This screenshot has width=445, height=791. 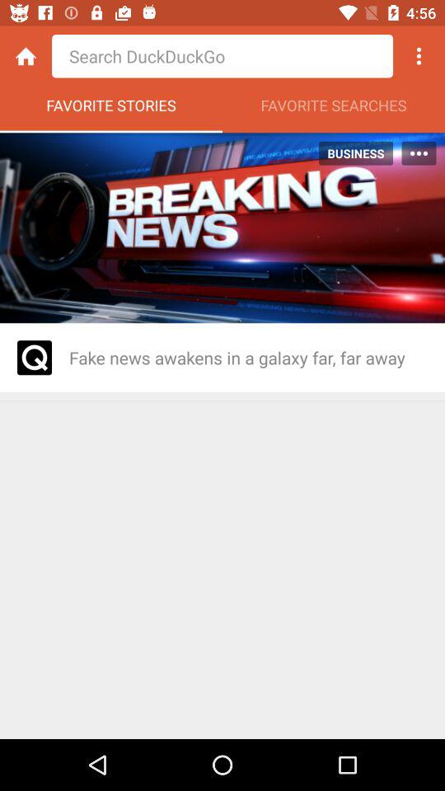 I want to click on share page, so click(x=419, y=56).